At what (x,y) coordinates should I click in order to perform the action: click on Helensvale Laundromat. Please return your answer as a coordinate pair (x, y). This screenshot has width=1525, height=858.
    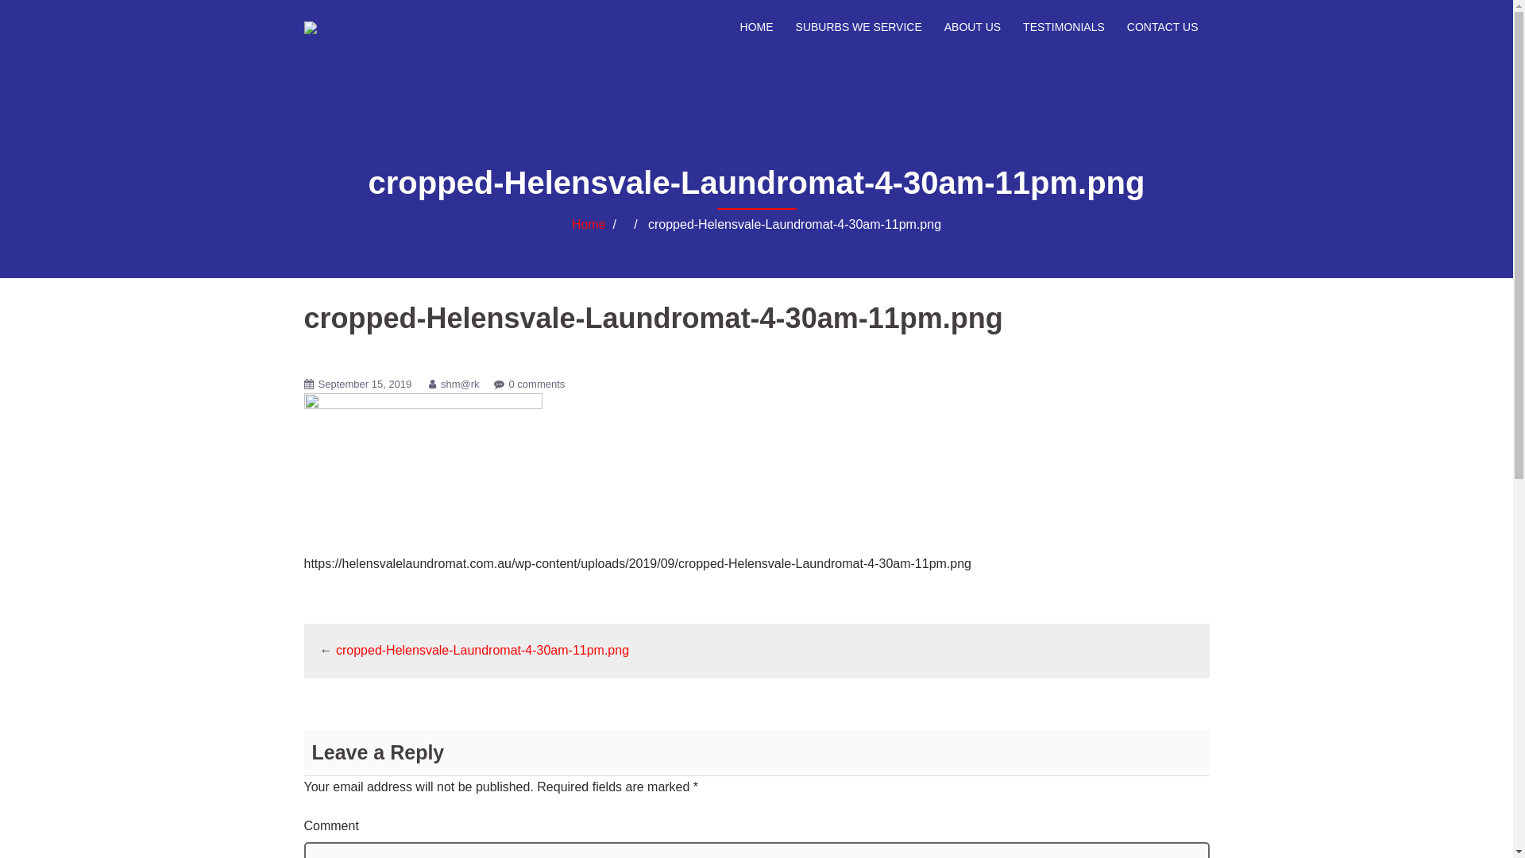
    Looking at the image, I should click on (310, 27).